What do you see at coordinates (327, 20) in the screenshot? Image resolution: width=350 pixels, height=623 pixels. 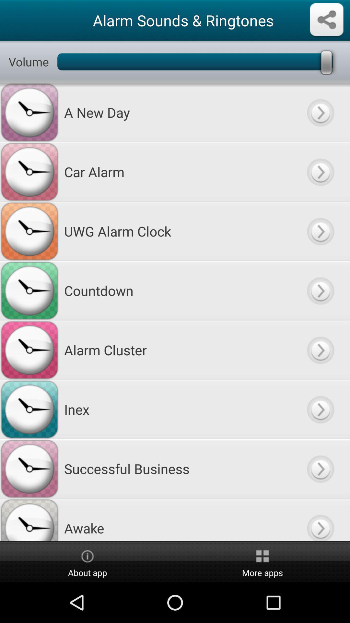 I see `share this app` at bounding box center [327, 20].